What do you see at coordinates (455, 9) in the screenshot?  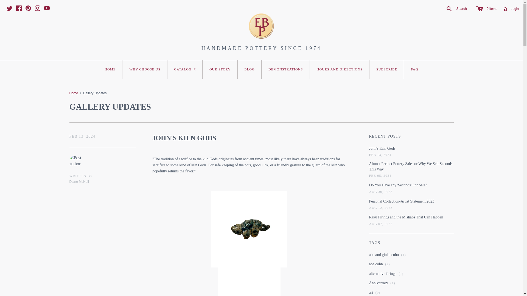 I see `Search` at bounding box center [455, 9].